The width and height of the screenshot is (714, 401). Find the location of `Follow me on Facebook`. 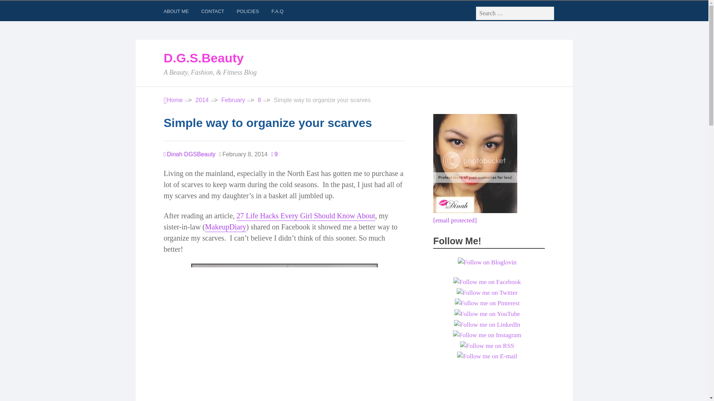

Follow me on Facebook is located at coordinates (487, 282).